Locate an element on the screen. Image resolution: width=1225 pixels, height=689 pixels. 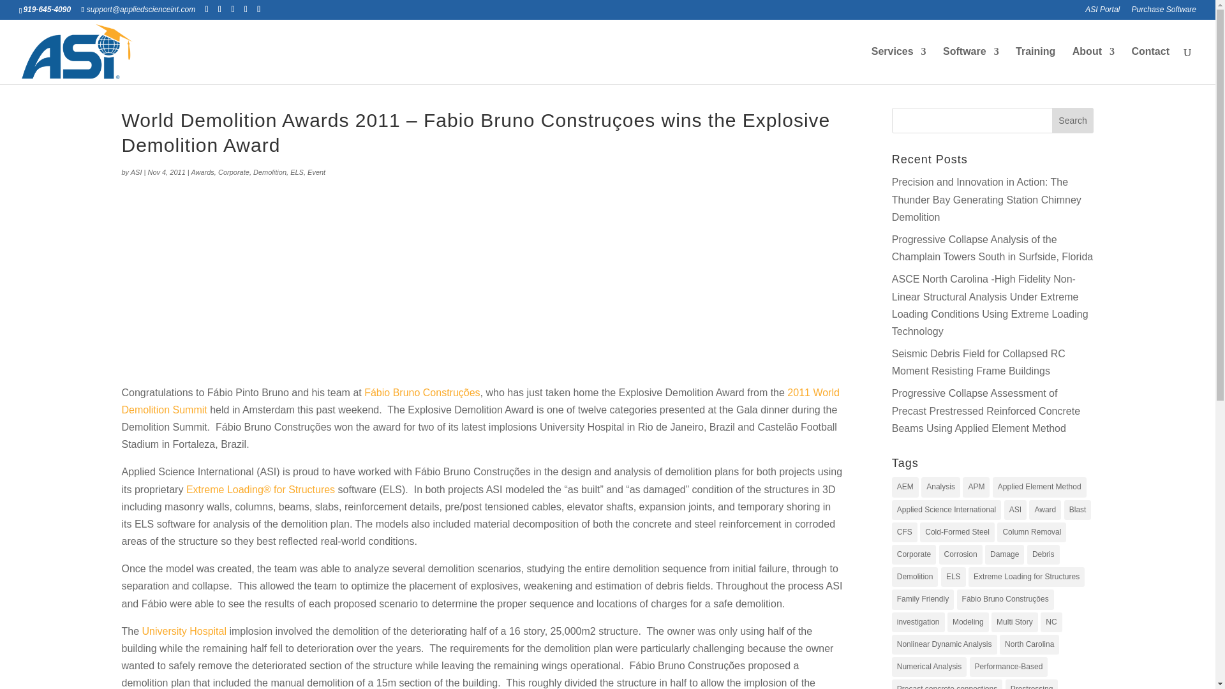
Search is located at coordinates (1073, 120).